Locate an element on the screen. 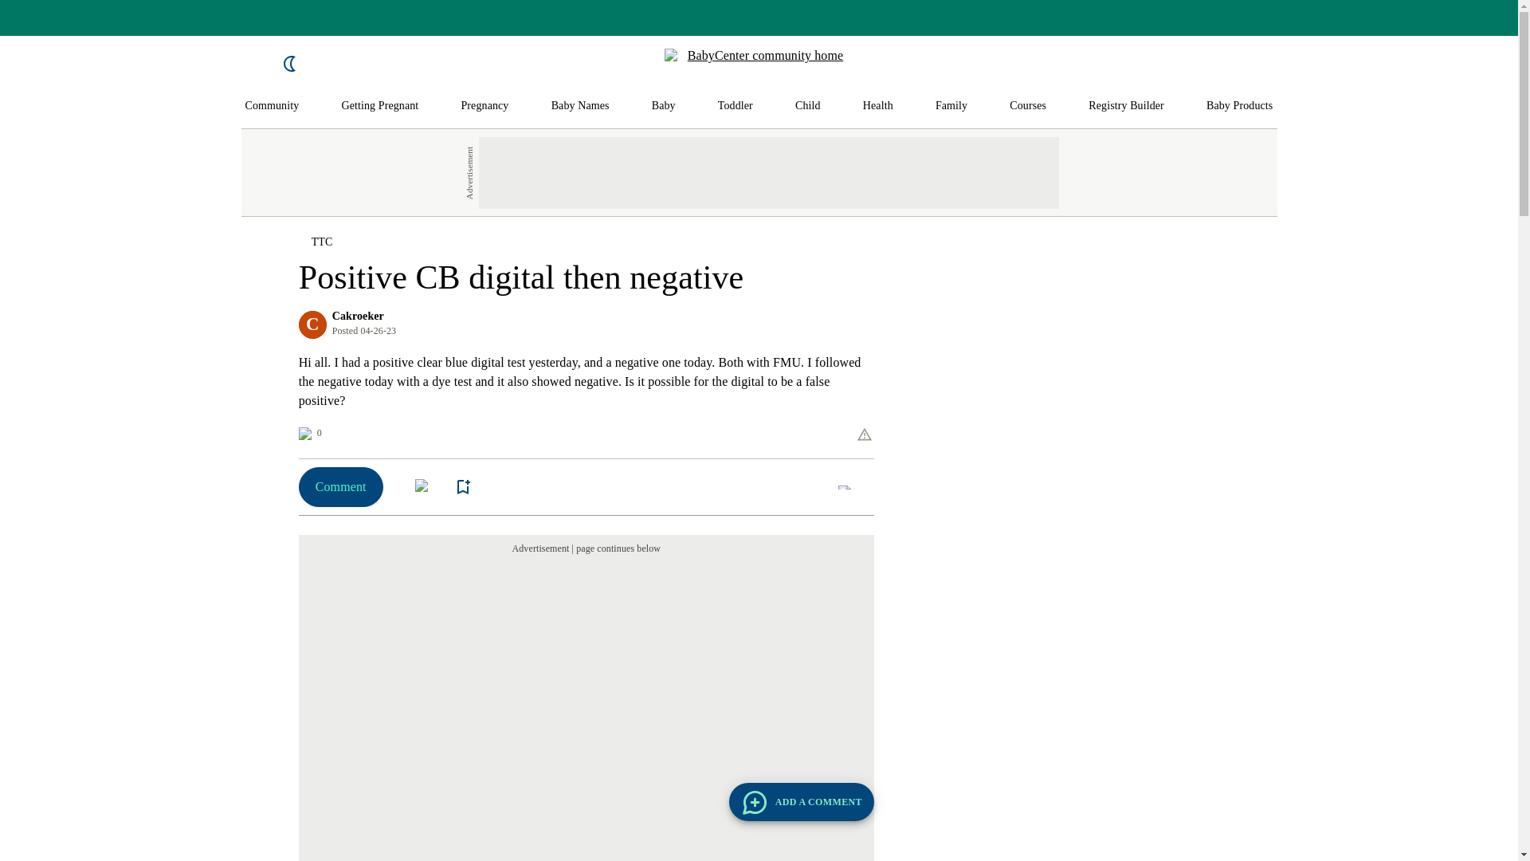 This screenshot has height=861, width=1530. Baby Names is located at coordinates (580, 106).